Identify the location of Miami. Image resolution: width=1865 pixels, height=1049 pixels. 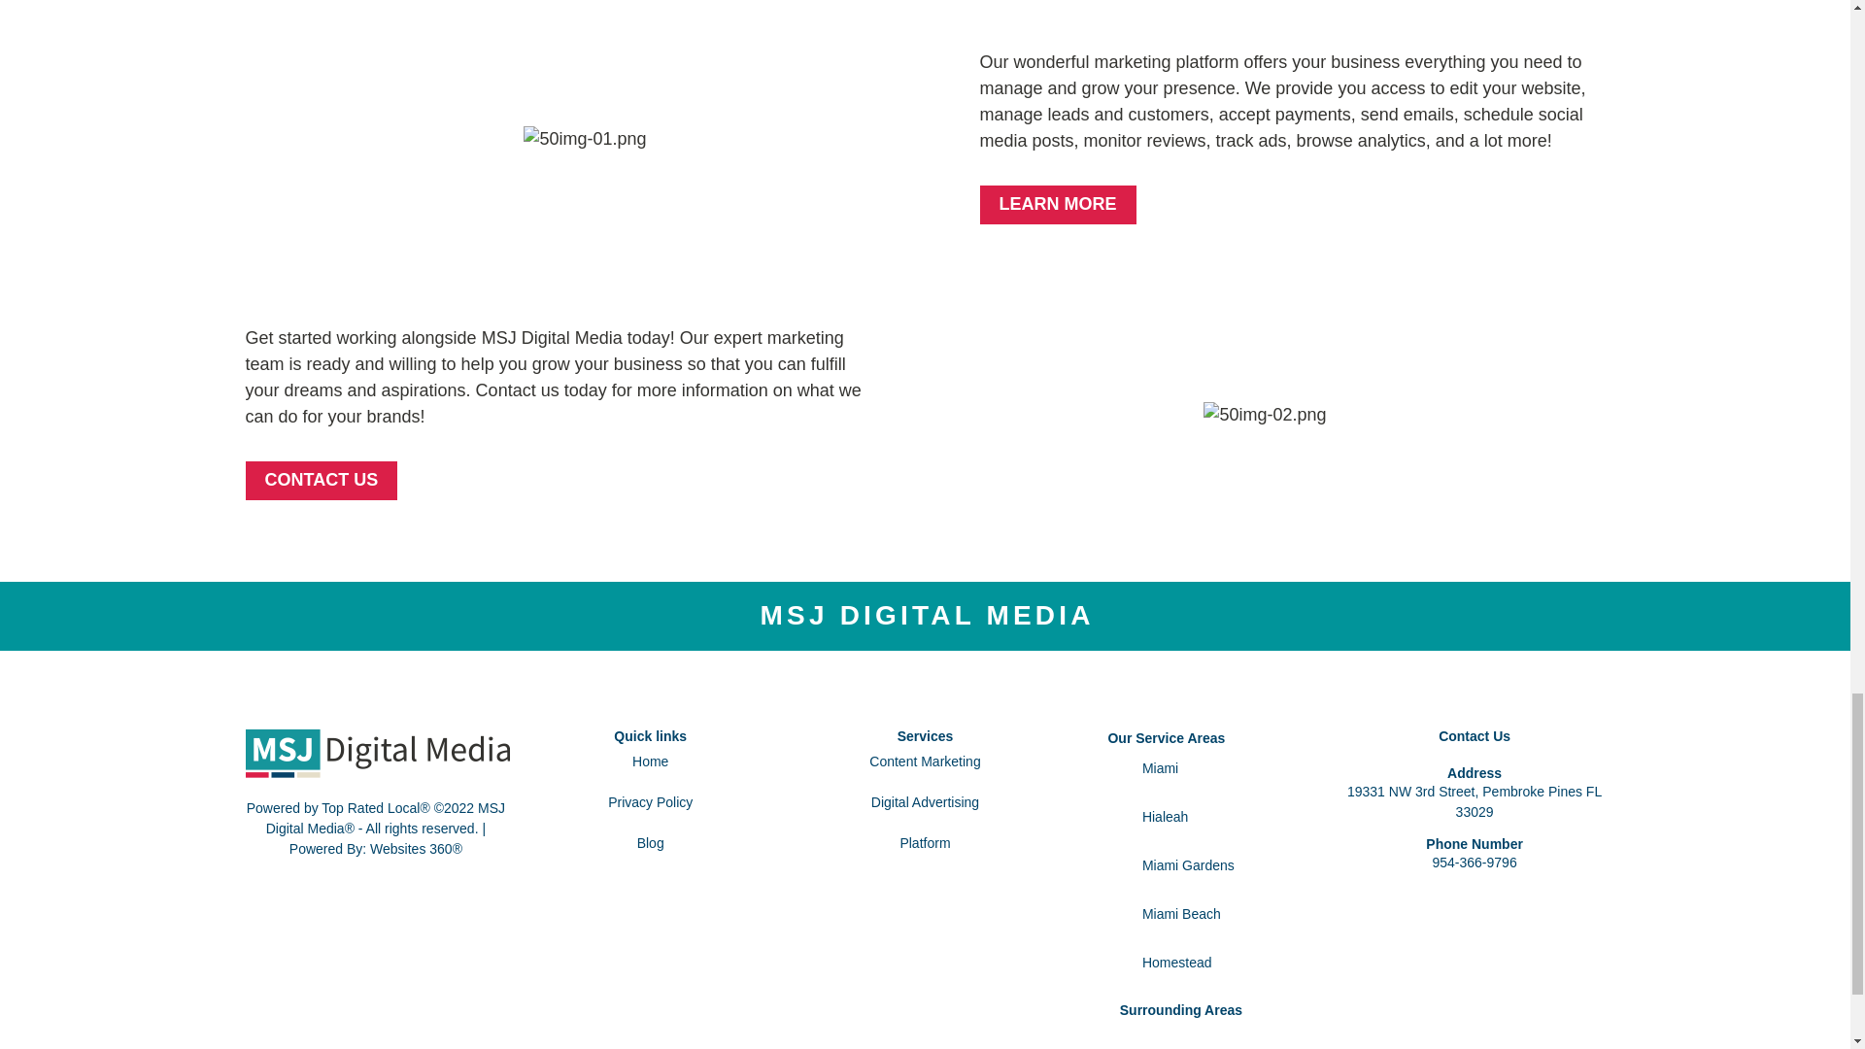
(1214, 769).